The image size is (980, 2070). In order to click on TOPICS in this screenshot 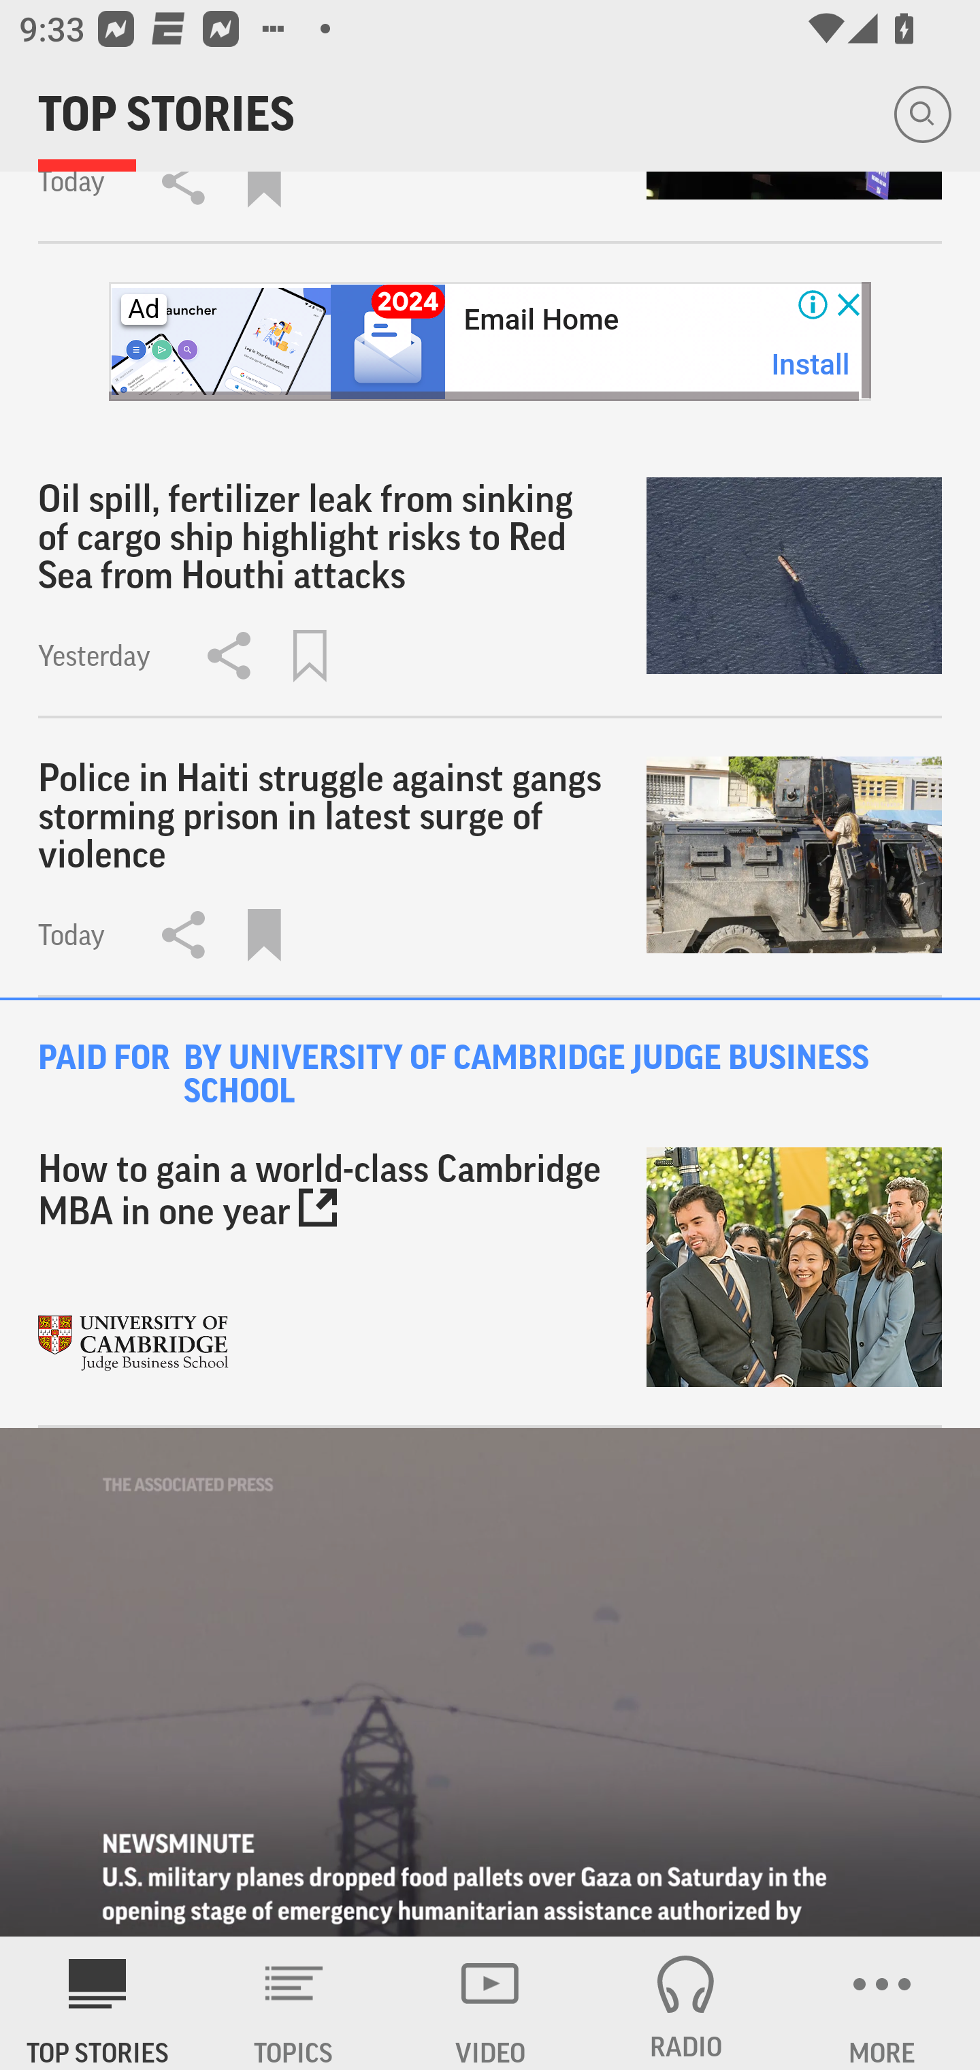, I will do `click(294, 2003)`.